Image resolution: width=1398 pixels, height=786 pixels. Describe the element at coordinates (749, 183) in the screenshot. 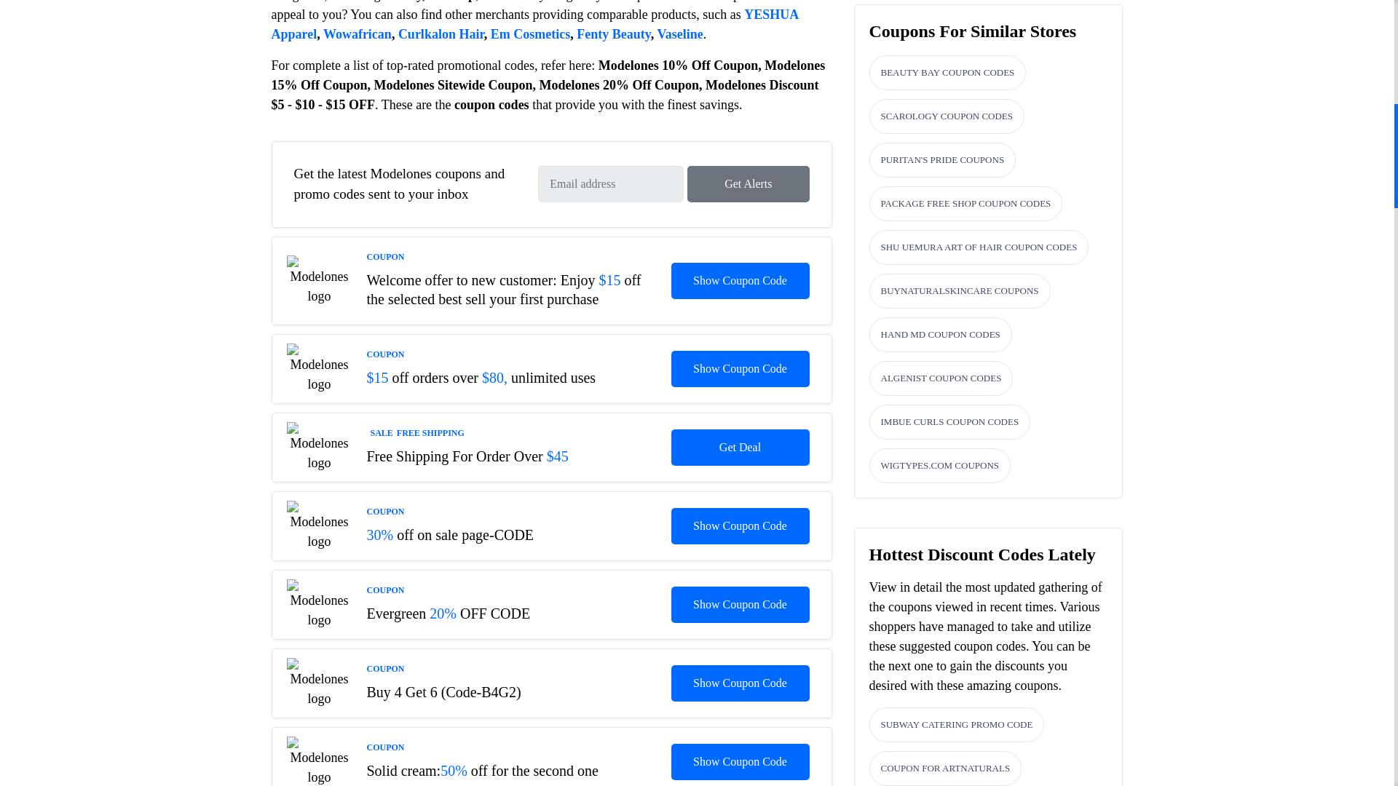

I see `Get Alerts` at that location.